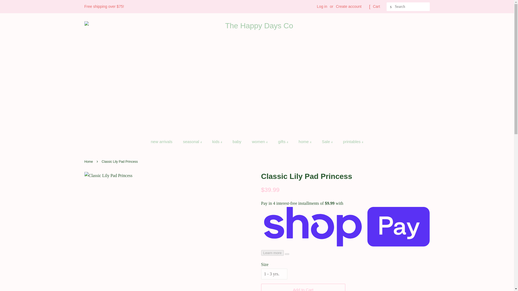 This screenshot has height=291, width=518. Describe the element at coordinates (89, 161) in the screenshot. I see `Back to the frontpage` at that location.